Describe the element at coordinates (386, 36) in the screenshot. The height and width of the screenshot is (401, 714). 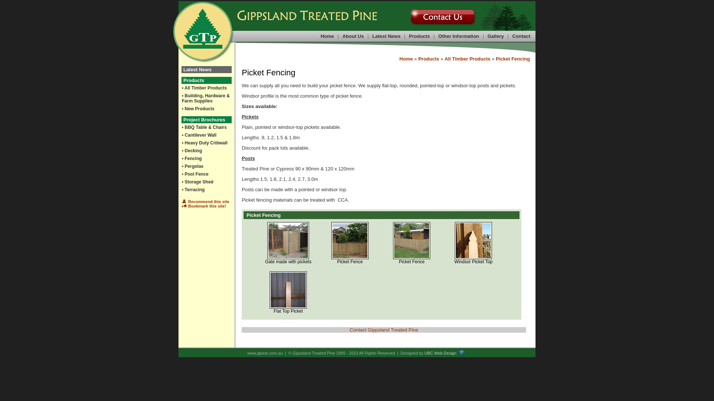
I see `Latest News` at that location.